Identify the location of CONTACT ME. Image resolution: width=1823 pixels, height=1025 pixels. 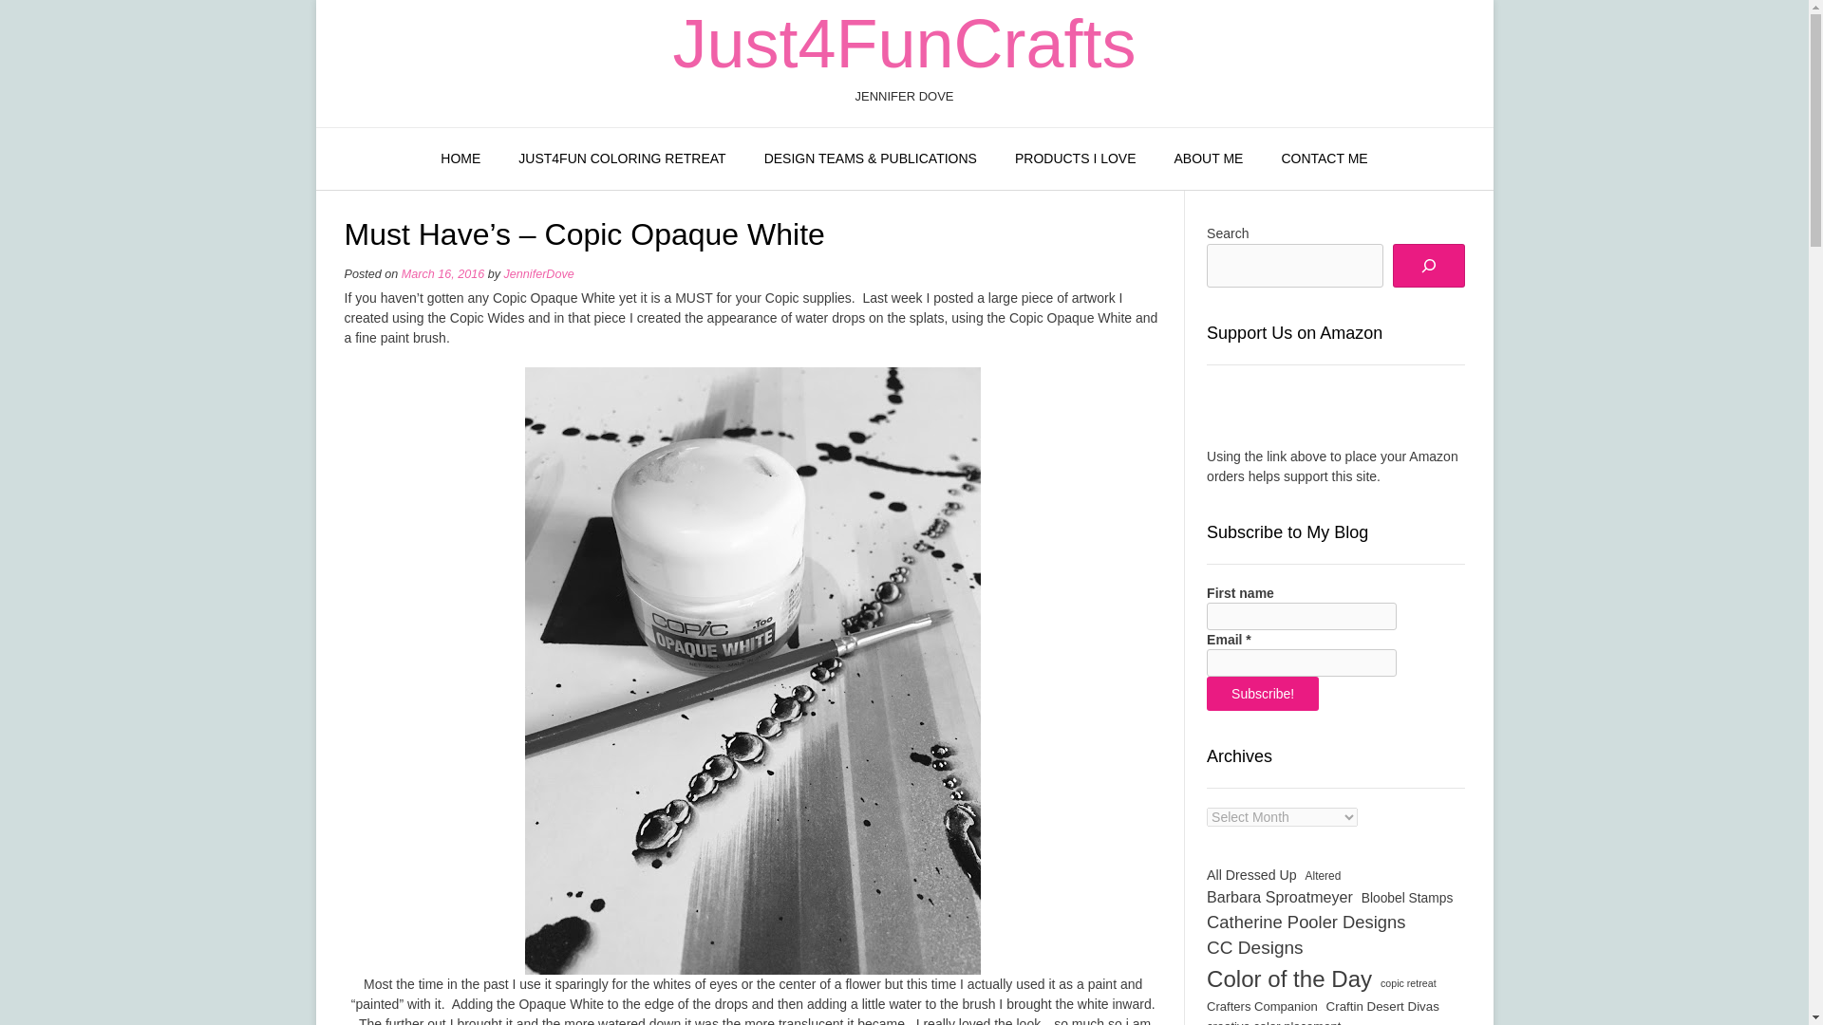
(1324, 159).